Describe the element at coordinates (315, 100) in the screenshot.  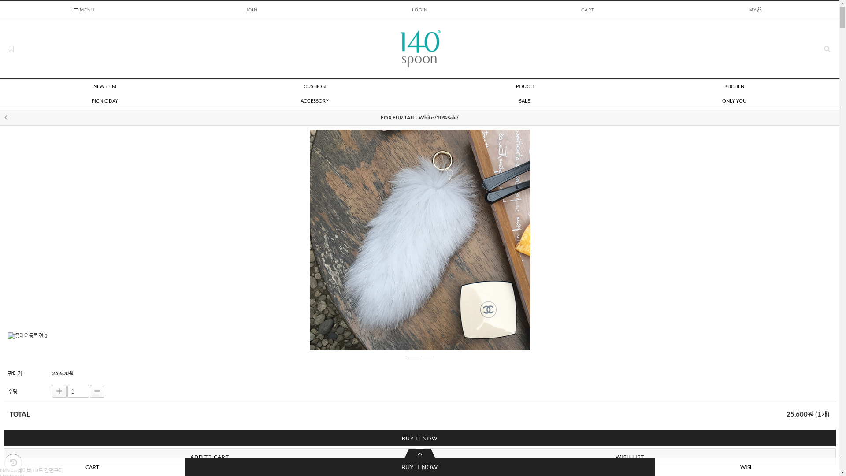
I see `ACCESSORY` at that location.